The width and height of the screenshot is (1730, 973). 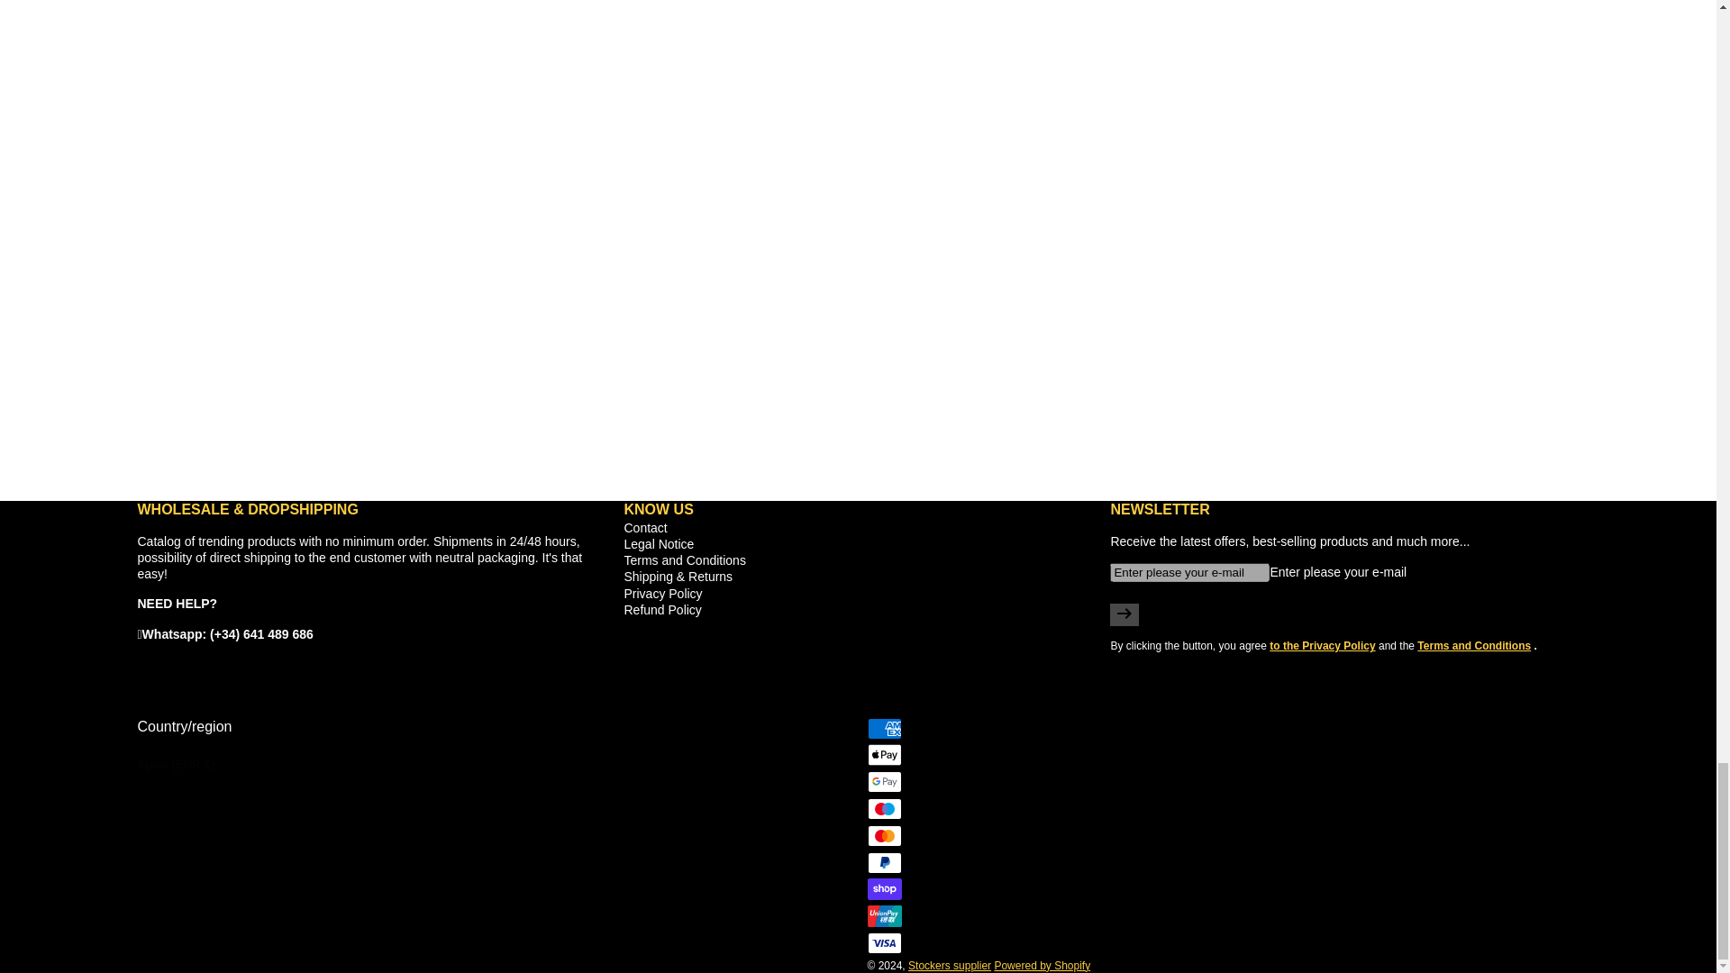 What do you see at coordinates (1323, 645) in the screenshot?
I see `Privacy Policy` at bounding box center [1323, 645].